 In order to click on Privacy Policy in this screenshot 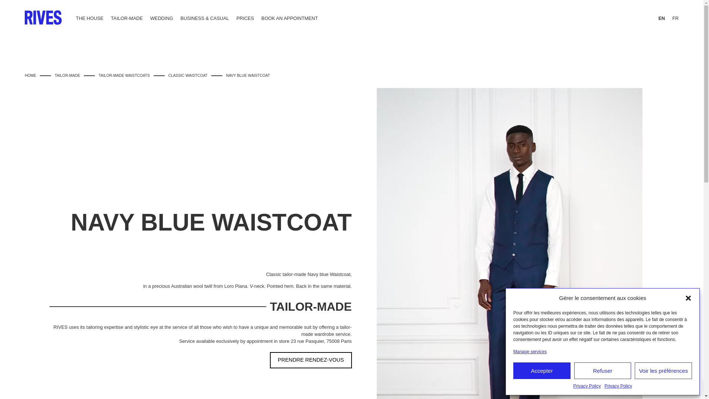, I will do `click(618, 386)`.